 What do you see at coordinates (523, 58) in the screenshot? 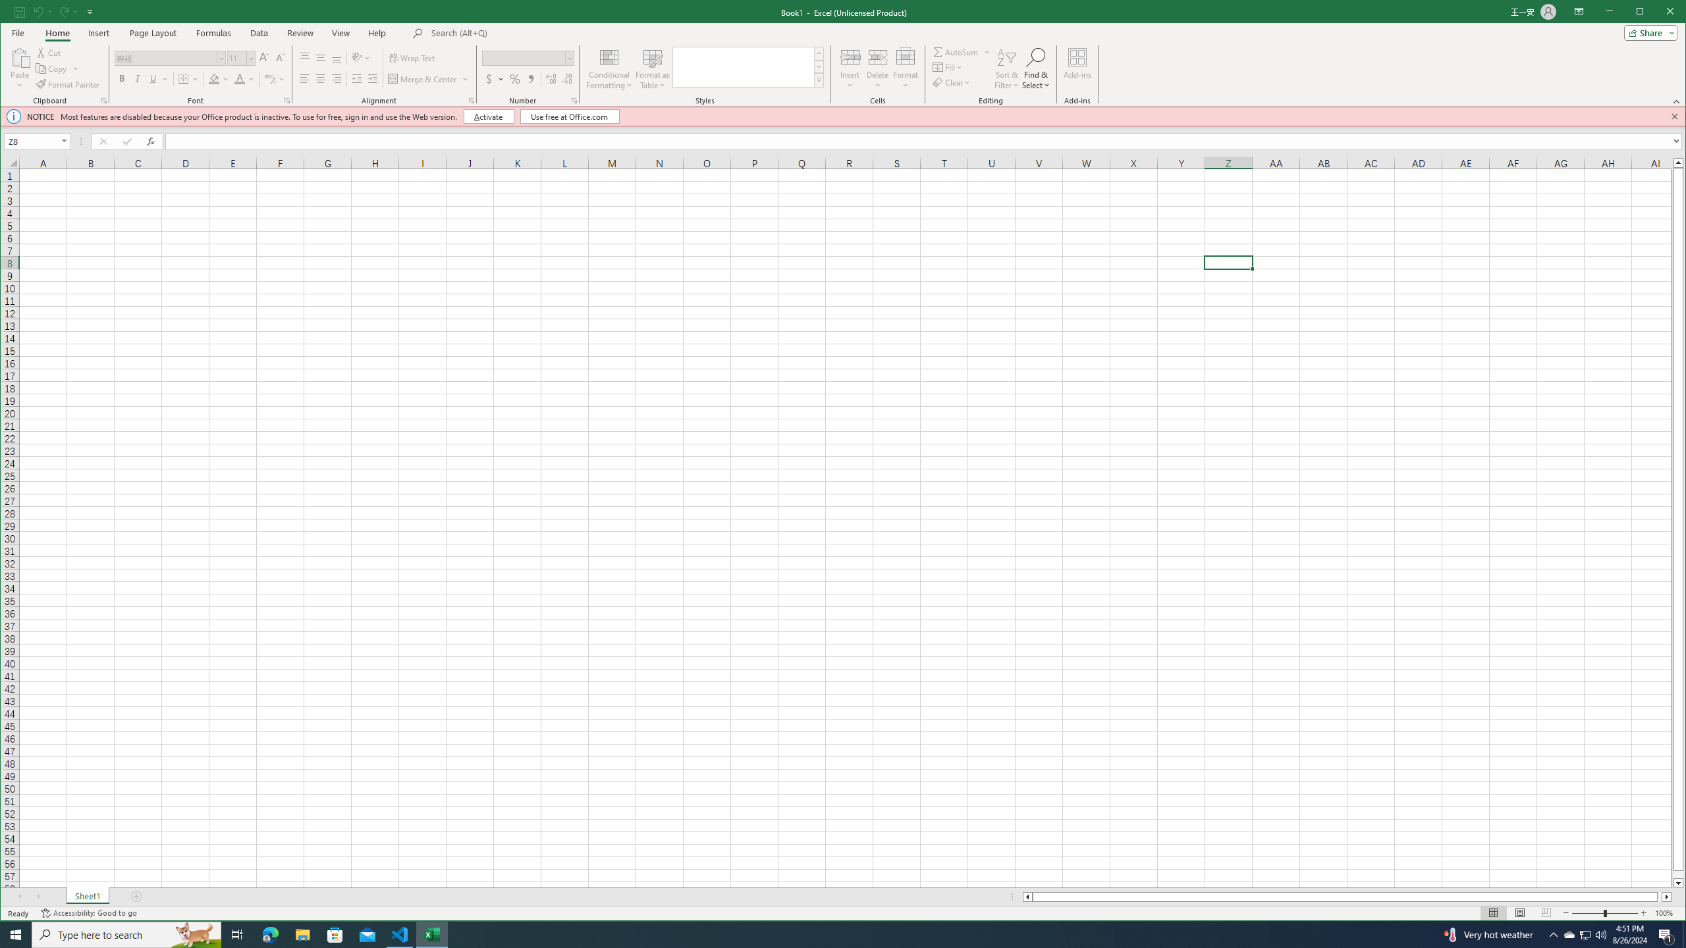
I see `Number Format` at bounding box center [523, 58].